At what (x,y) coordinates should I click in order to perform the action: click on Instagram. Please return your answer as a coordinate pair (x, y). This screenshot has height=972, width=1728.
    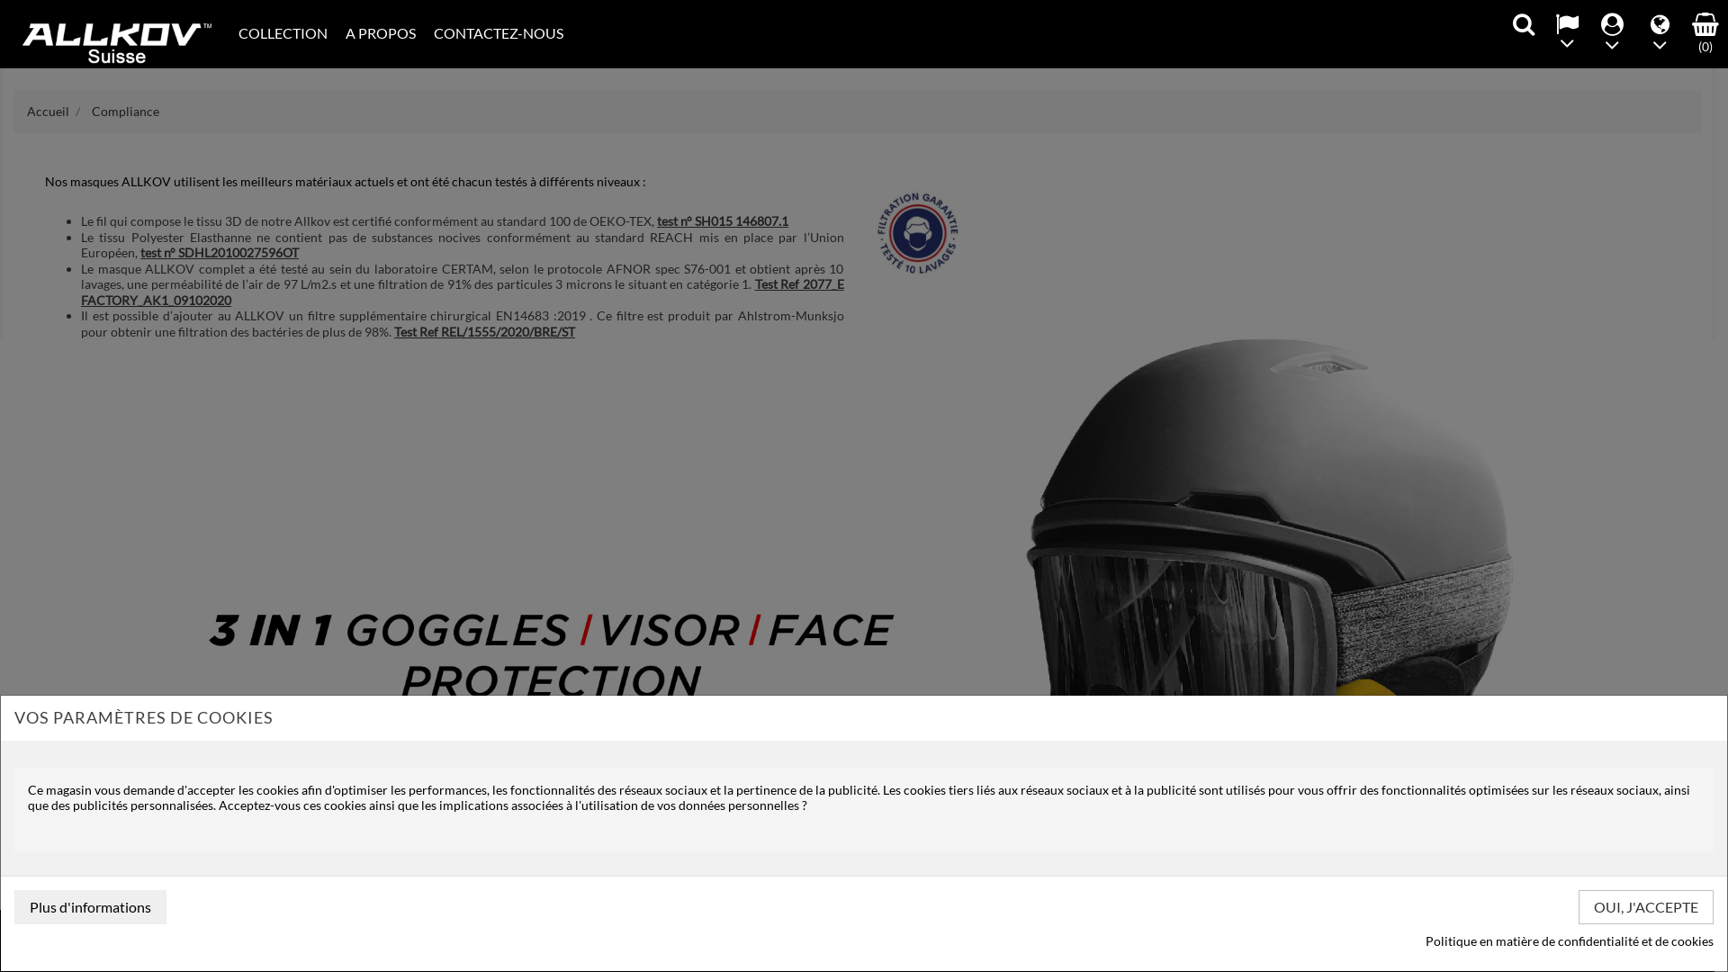
    Looking at the image, I should click on (870, 941).